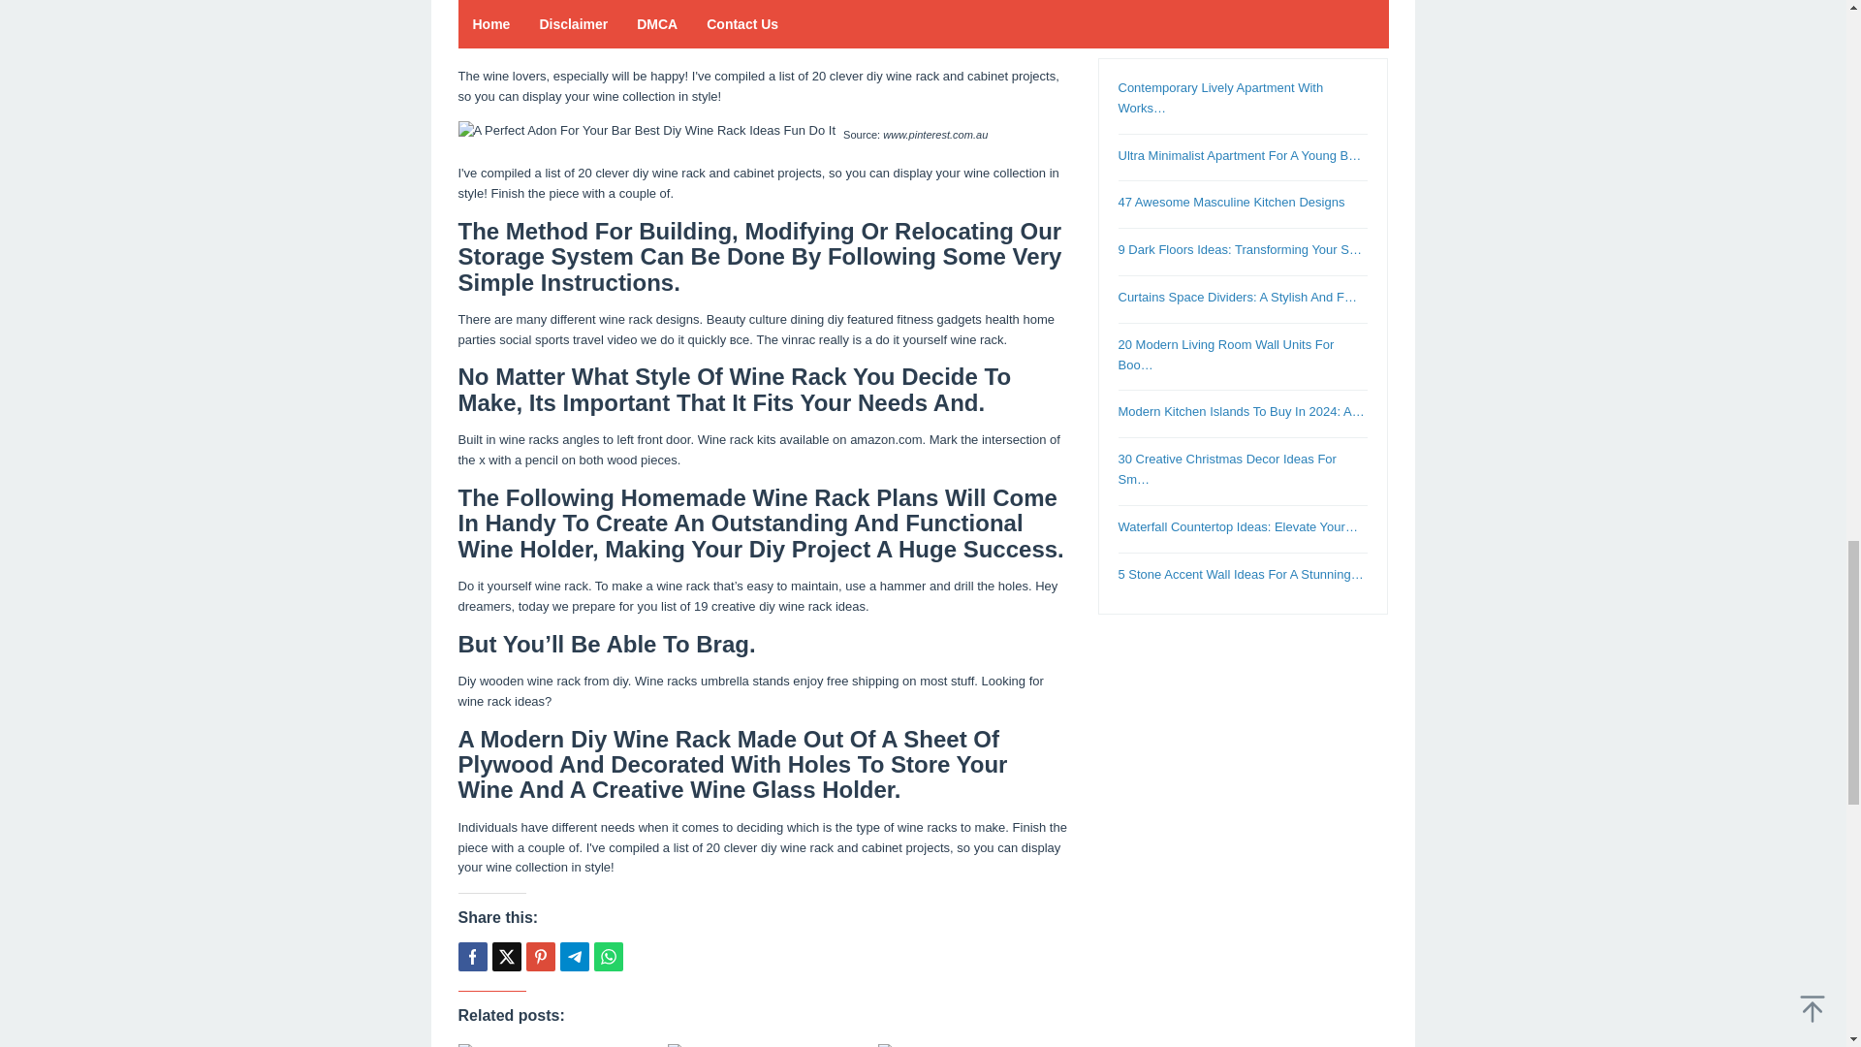  What do you see at coordinates (506, 957) in the screenshot?
I see `Tweet this` at bounding box center [506, 957].